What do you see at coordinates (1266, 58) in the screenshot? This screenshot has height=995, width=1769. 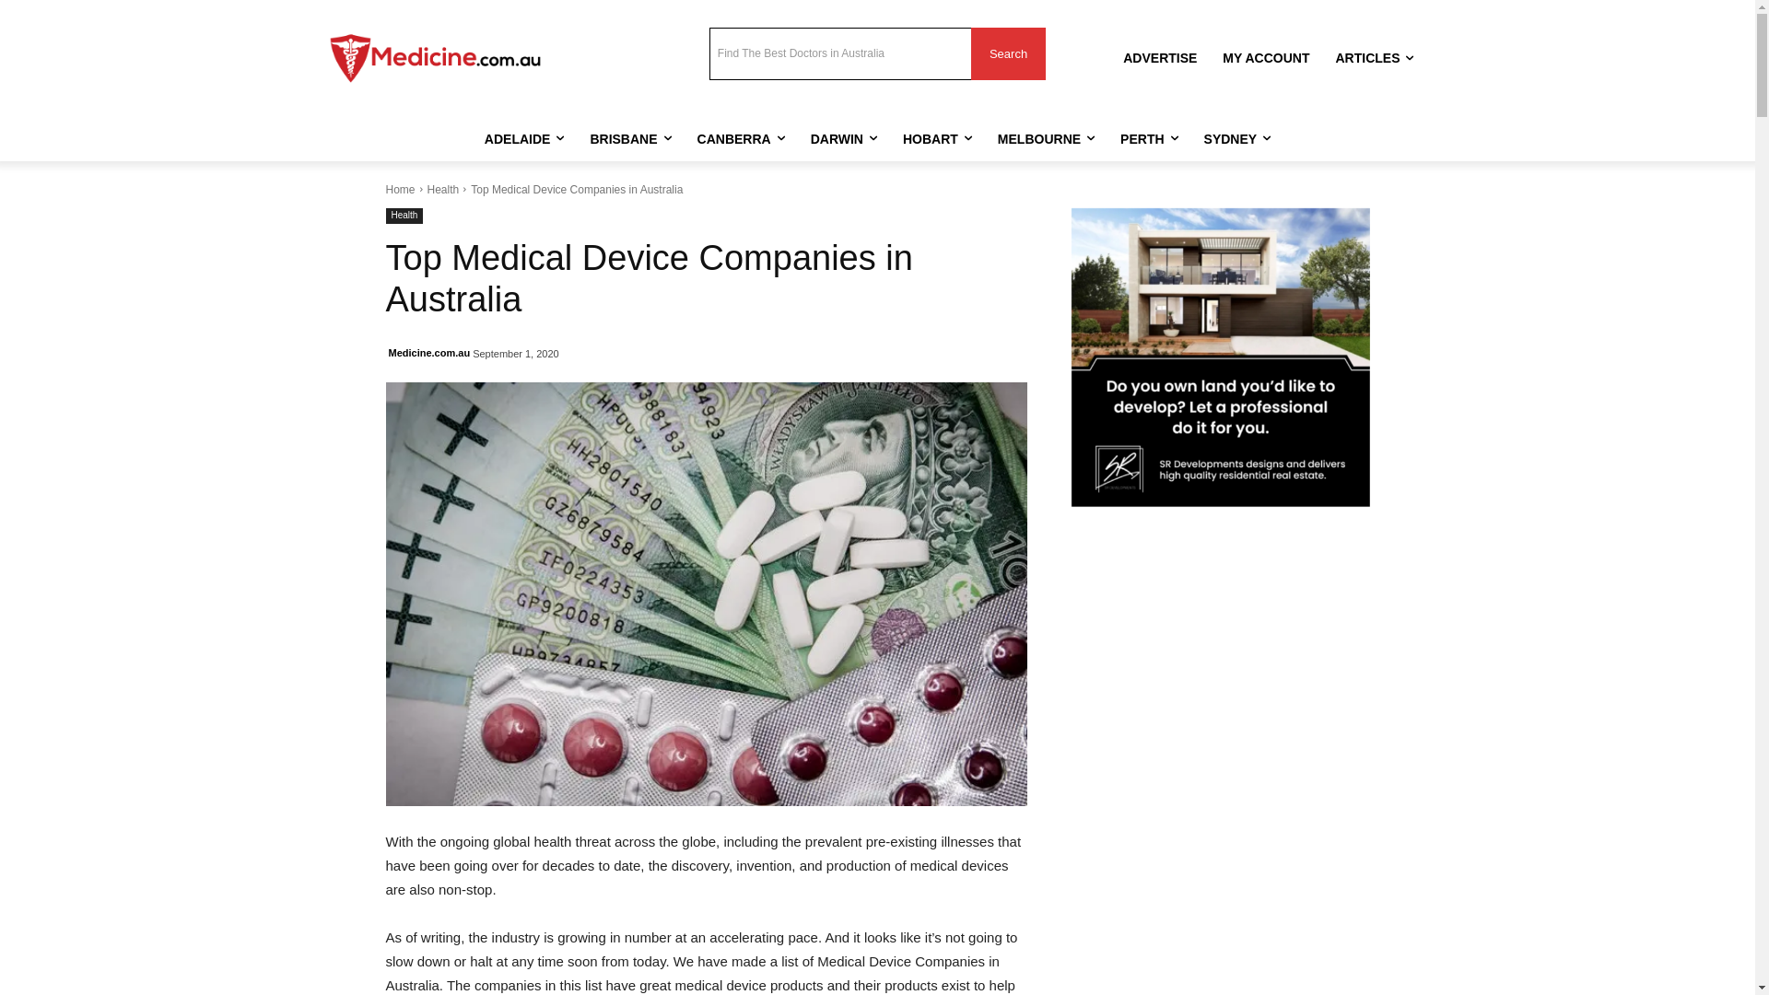 I see `MY ACCOUNT` at bounding box center [1266, 58].